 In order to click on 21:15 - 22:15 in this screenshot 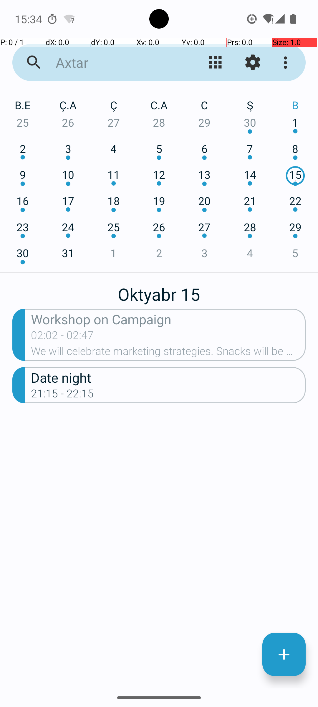, I will do `click(62, 395)`.